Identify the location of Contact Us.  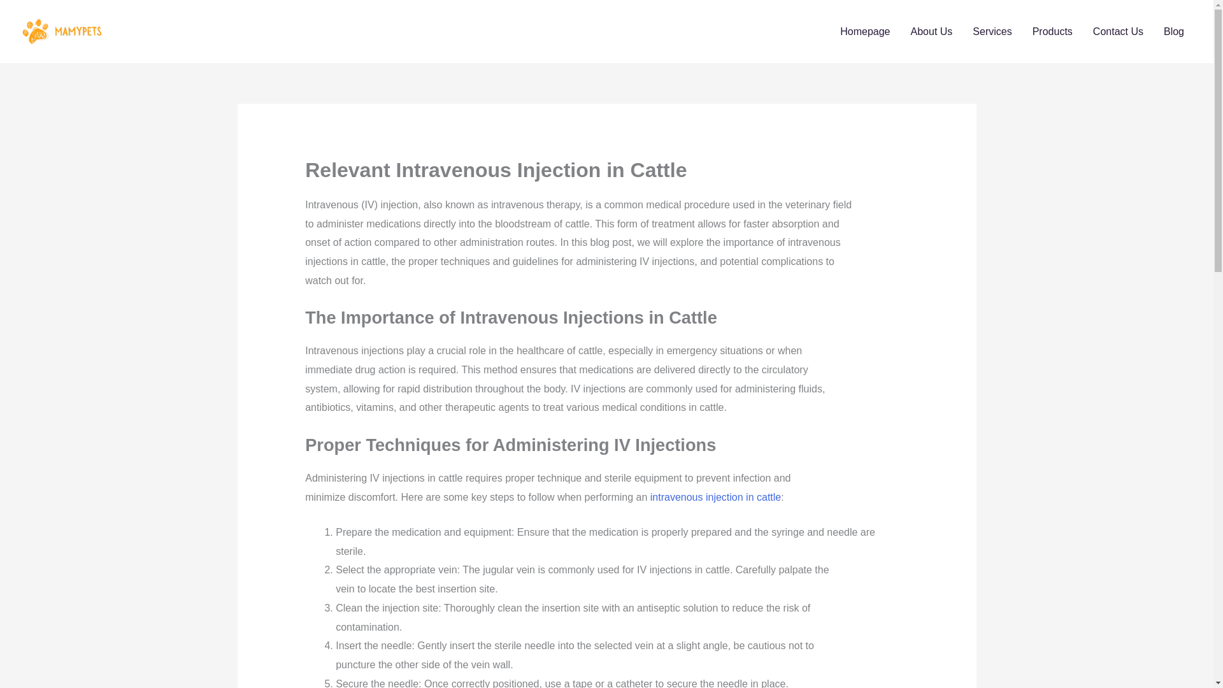
(1117, 31).